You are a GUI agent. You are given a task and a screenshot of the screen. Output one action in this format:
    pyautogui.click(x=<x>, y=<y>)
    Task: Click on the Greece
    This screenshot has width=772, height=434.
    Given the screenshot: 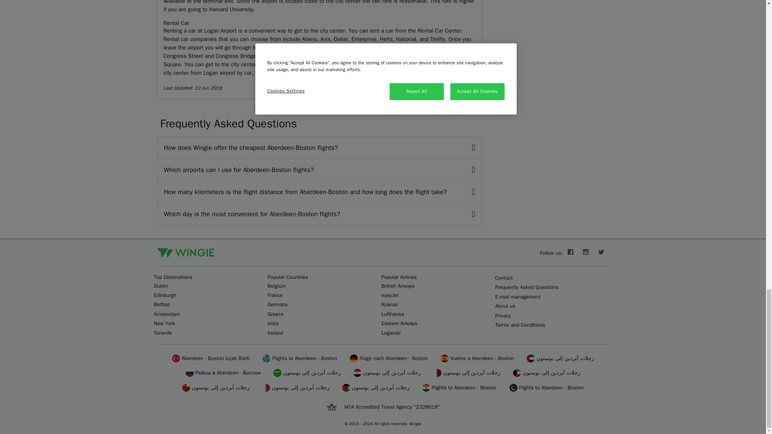 What is the action you would take?
    pyautogui.click(x=276, y=314)
    